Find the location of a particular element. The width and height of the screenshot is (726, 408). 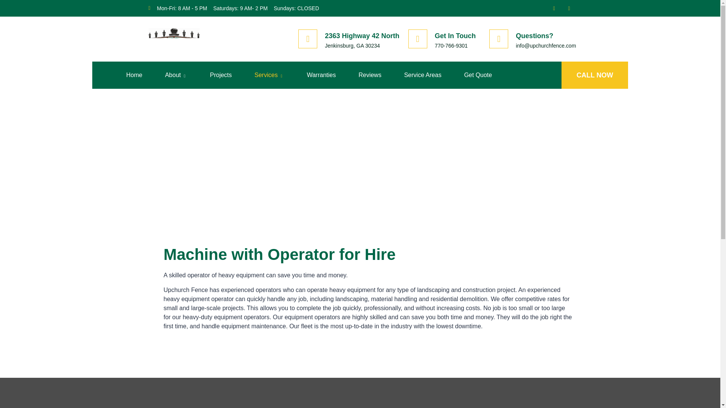

Services is located at coordinates (269, 75).